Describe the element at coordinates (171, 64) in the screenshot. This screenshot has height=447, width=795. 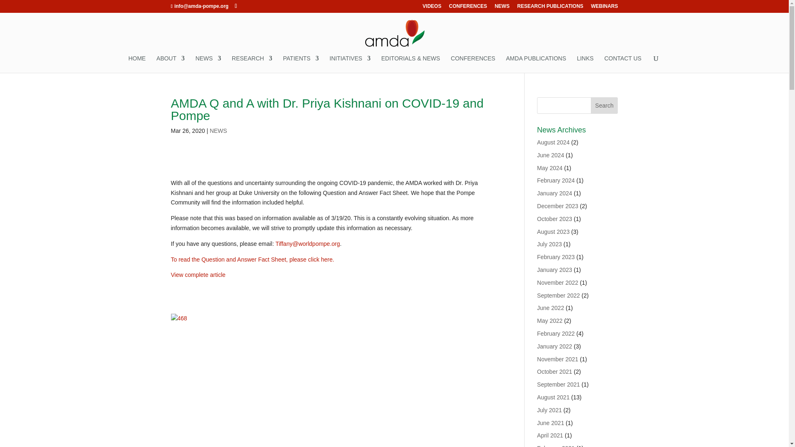
I see `ABOUT` at that location.